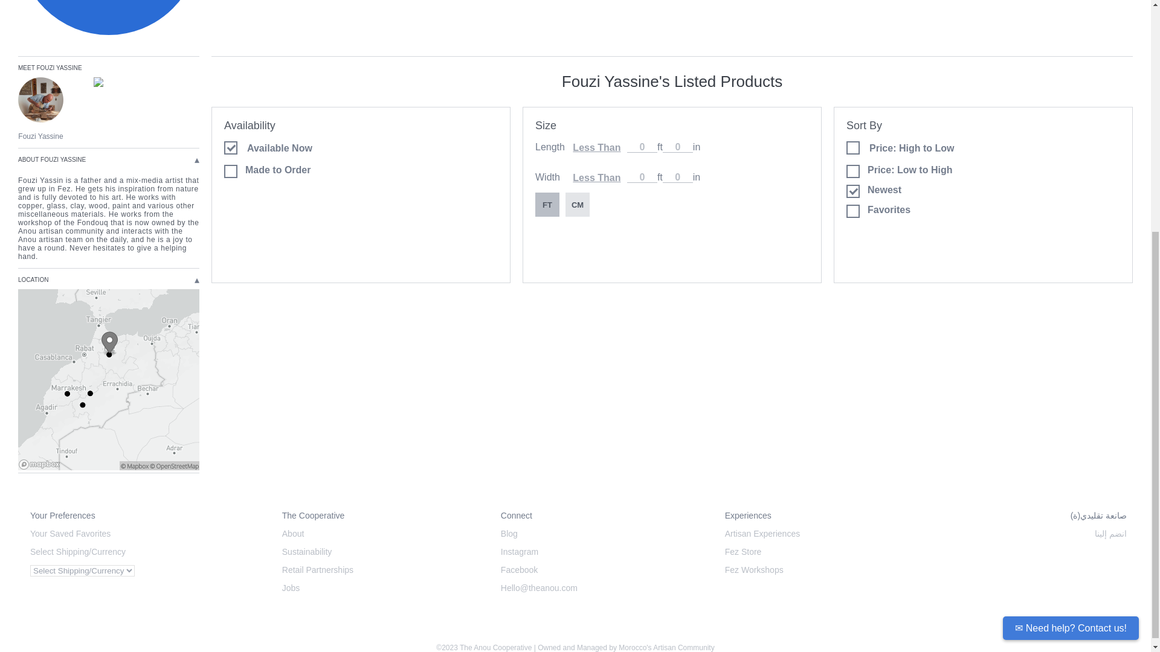  Describe the element at coordinates (824, 534) in the screenshot. I see `Artisan Experiences` at that location.